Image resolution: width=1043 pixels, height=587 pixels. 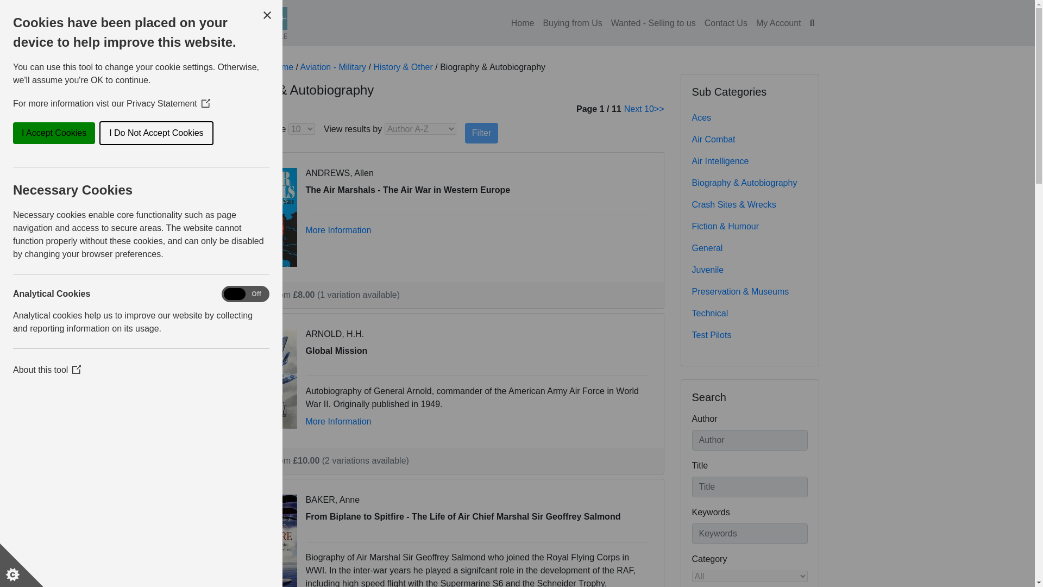 What do you see at coordinates (778, 22) in the screenshot?
I see `My Account` at bounding box center [778, 22].